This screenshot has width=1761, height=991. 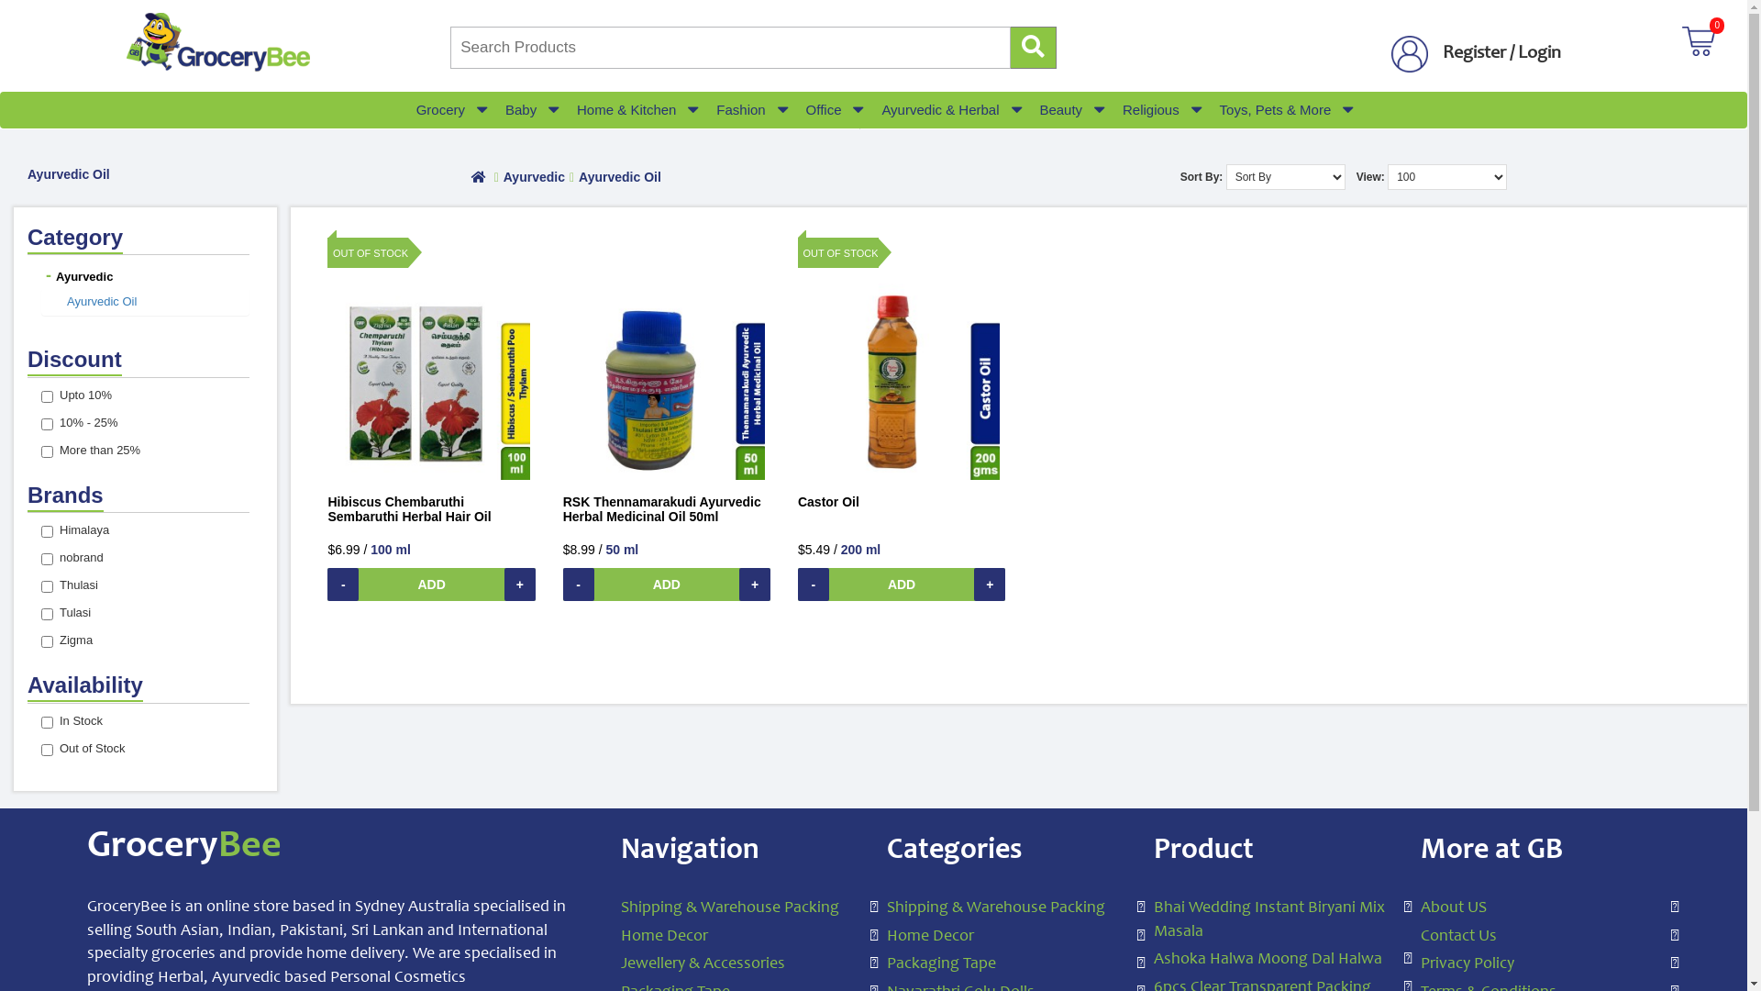 I want to click on Packaging Tape, so click(x=1007, y=965).